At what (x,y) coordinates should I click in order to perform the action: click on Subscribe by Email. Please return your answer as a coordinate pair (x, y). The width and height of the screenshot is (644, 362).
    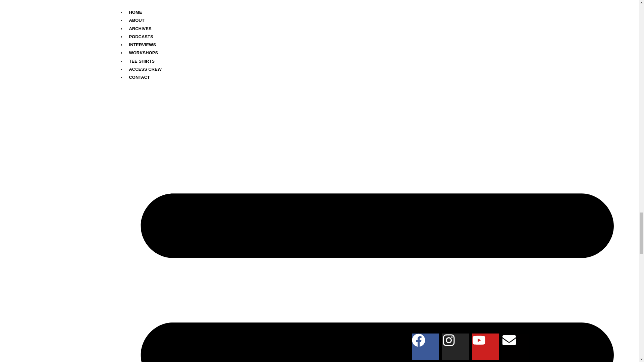
    Looking at the image, I should click on (270, 259).